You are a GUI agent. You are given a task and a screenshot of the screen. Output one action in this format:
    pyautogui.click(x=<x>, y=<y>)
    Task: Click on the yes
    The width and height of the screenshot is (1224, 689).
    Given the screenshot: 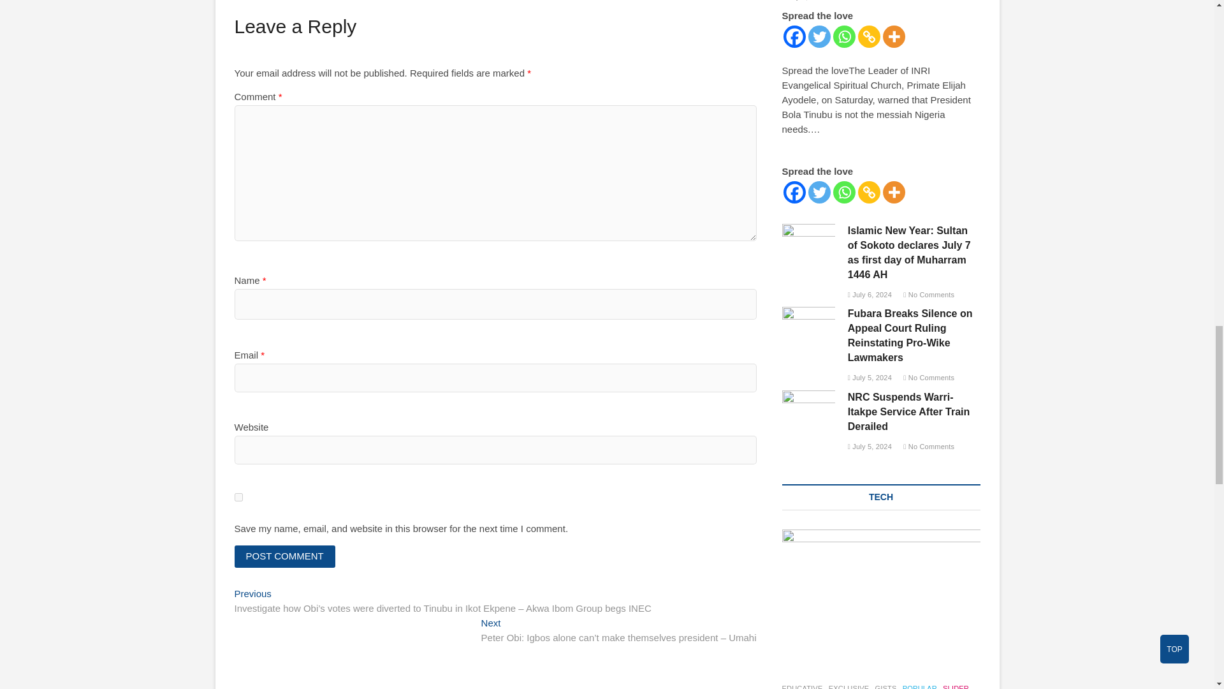 What is the action you would take?
    pyautogui.click(x=238, y=498)
    